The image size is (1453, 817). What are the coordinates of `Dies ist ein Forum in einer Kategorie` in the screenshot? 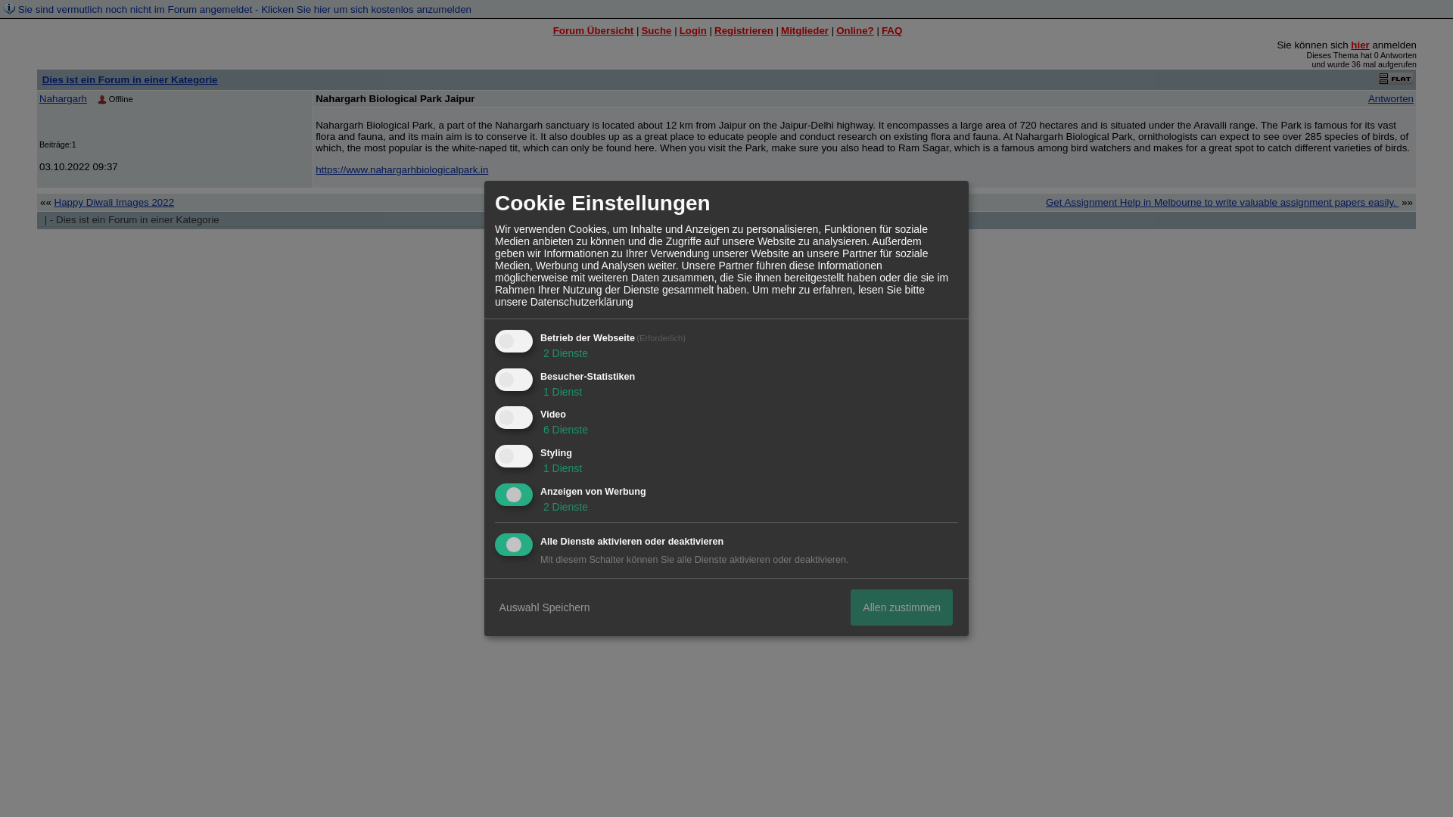 It's located at (130, 80).